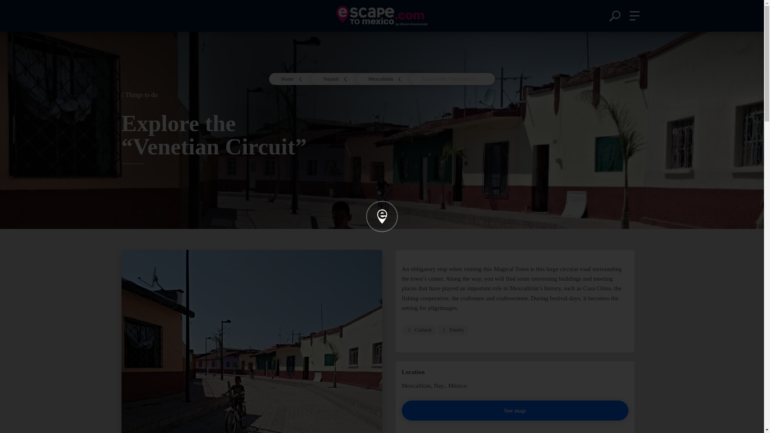 The width and height of the screenshot is (770, 433). Describe the element at coordinates (381, 257) in the screenshot. I see `Acceder` at that location.